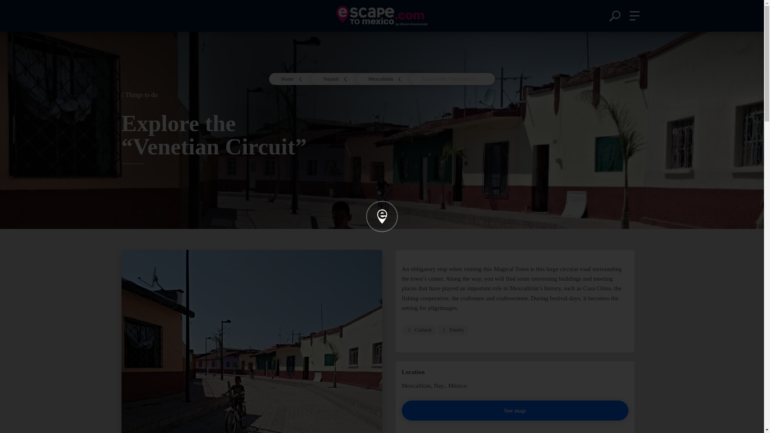 The width and height of the screenshot is (770, 433). Describe the element at coordinates (381, 257) in the screenshot. I see `Acceder` at that location.